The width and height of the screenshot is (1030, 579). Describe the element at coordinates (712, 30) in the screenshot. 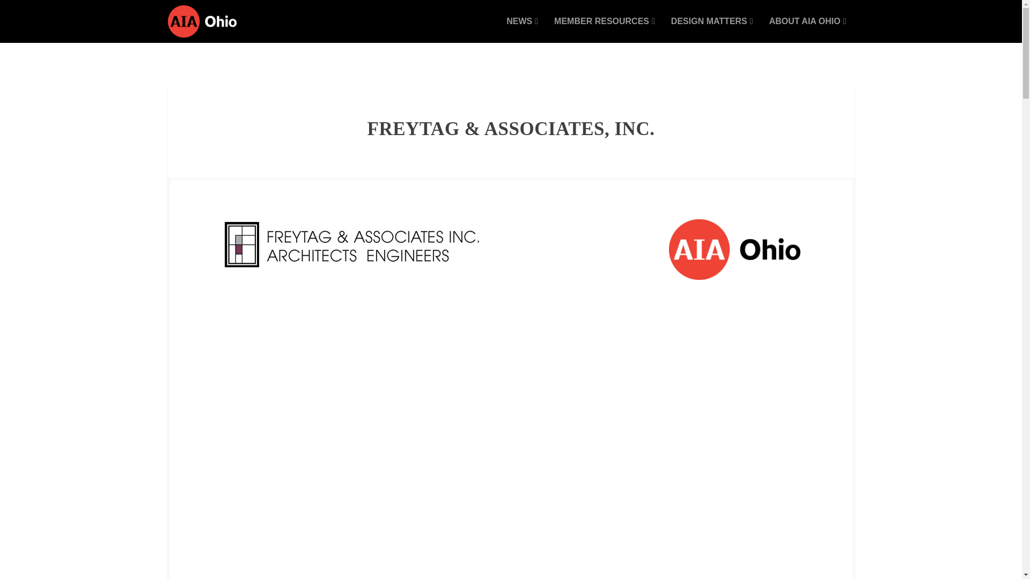

I see `DESIGN MATTERS` at that location.